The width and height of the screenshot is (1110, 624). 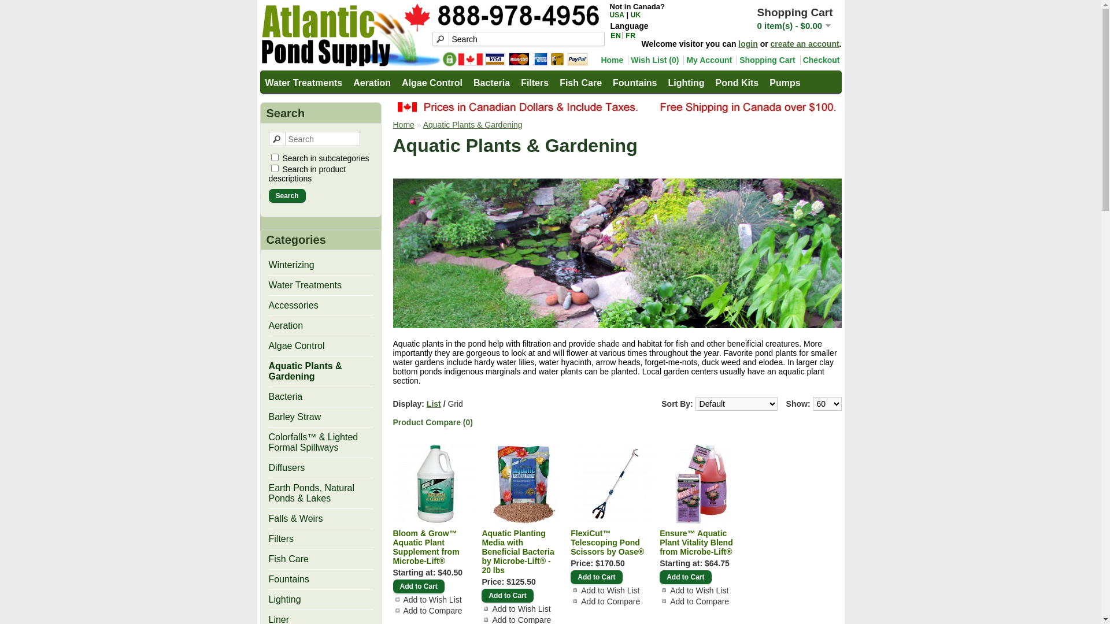 What do you see at coordinates (286, 396) in the screenshot?
I see `Bacteria` at bounding box center [286, 396].